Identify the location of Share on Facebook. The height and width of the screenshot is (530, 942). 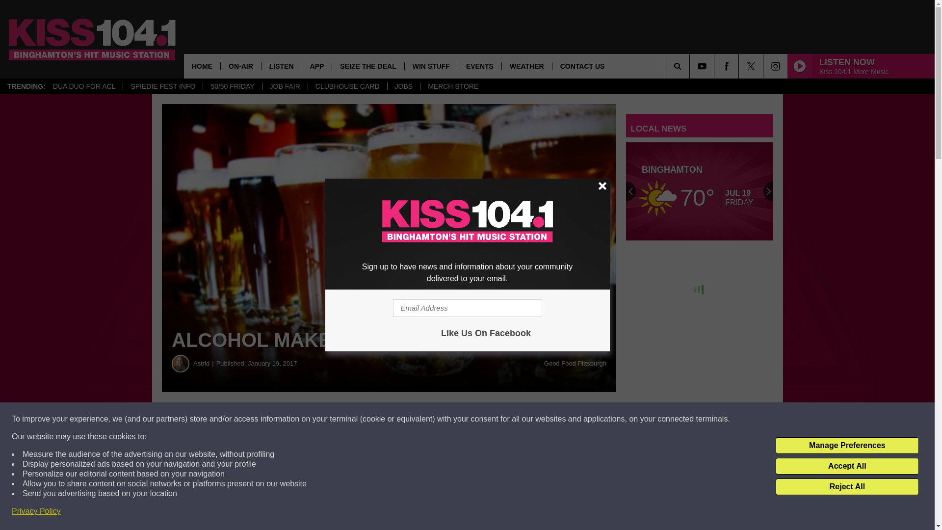
(298, 419).